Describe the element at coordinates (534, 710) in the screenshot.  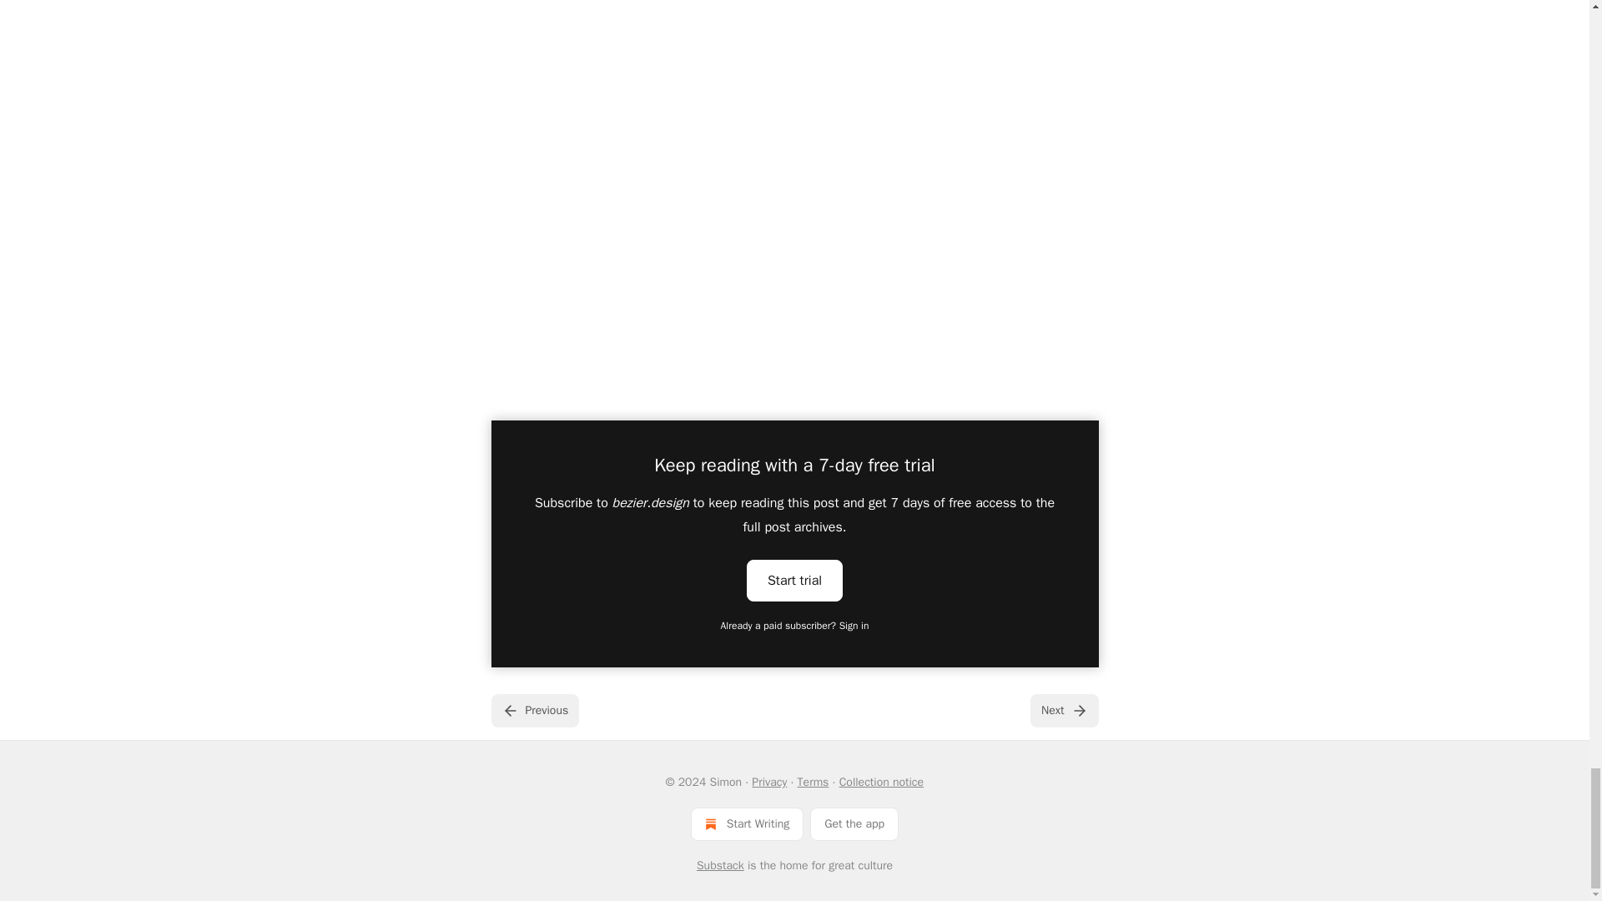
I see `Previous` at that location.